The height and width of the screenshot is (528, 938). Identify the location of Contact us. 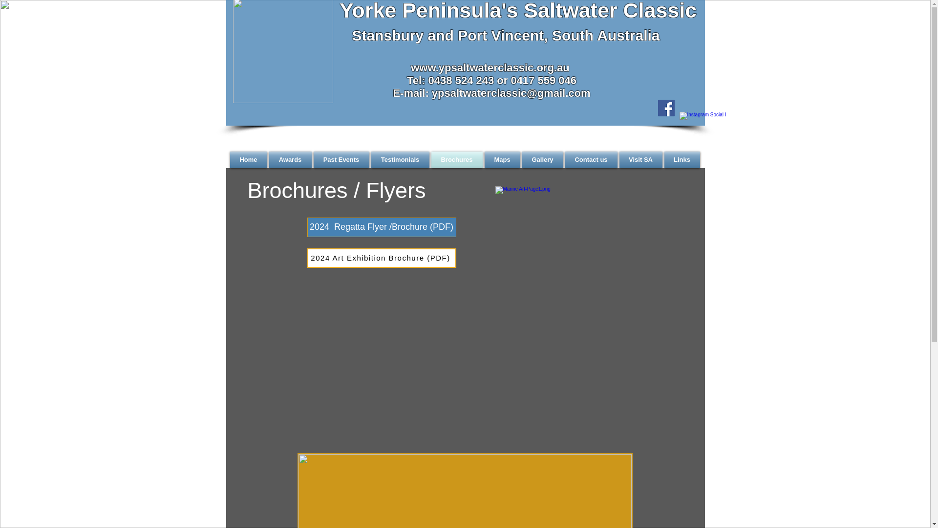
(591, 160).